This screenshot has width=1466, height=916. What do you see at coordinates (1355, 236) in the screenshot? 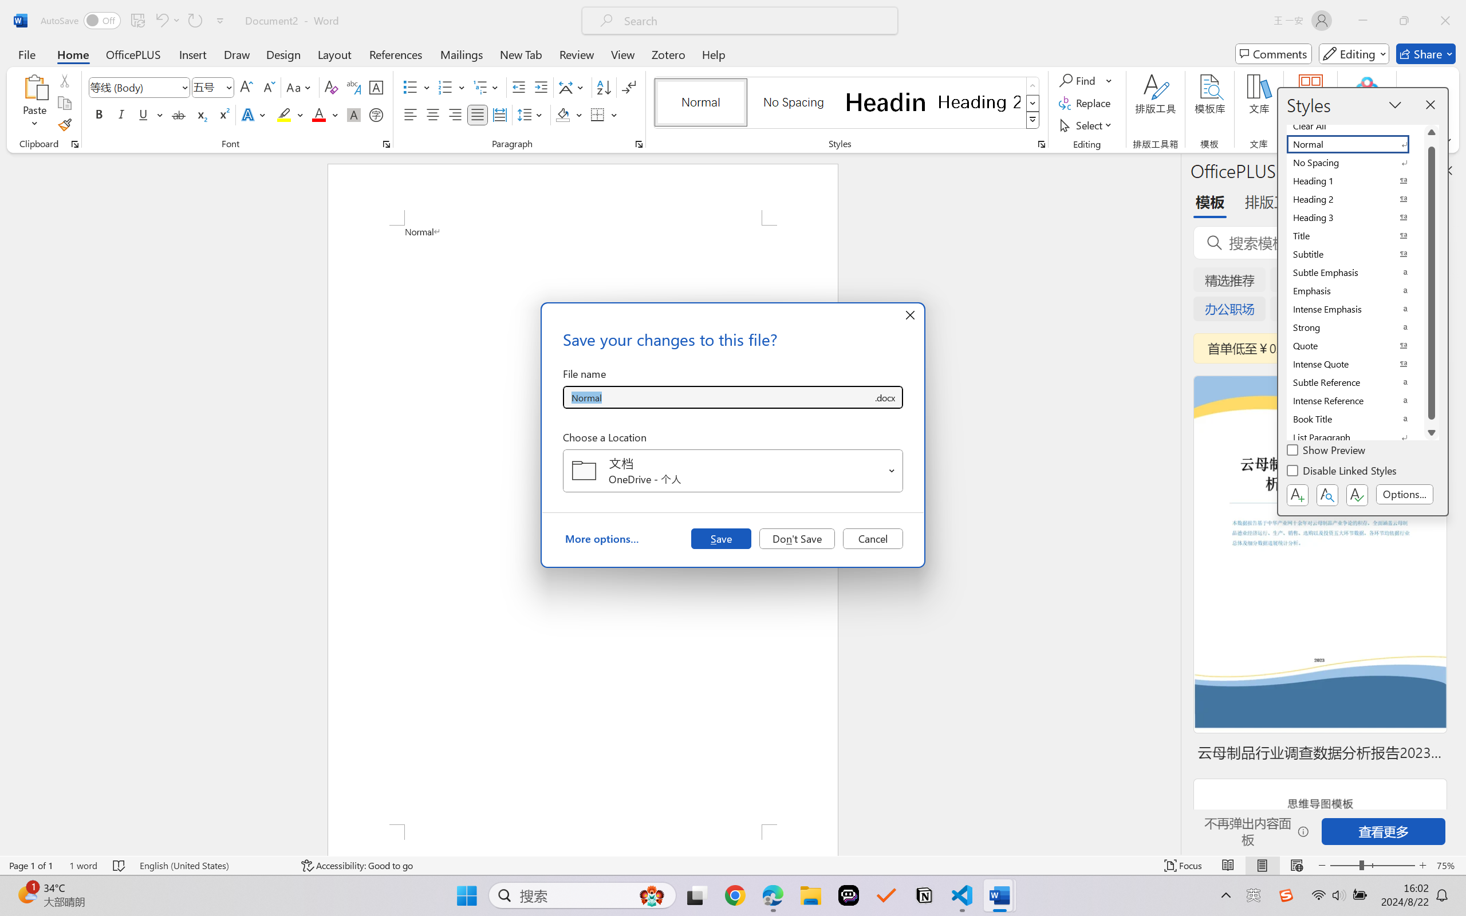
I see `Title` at bounding box center [1355, 236].